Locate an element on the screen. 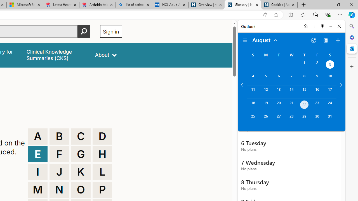  Saturday, August 17, 2024.  is located at coordinates (330, 92).